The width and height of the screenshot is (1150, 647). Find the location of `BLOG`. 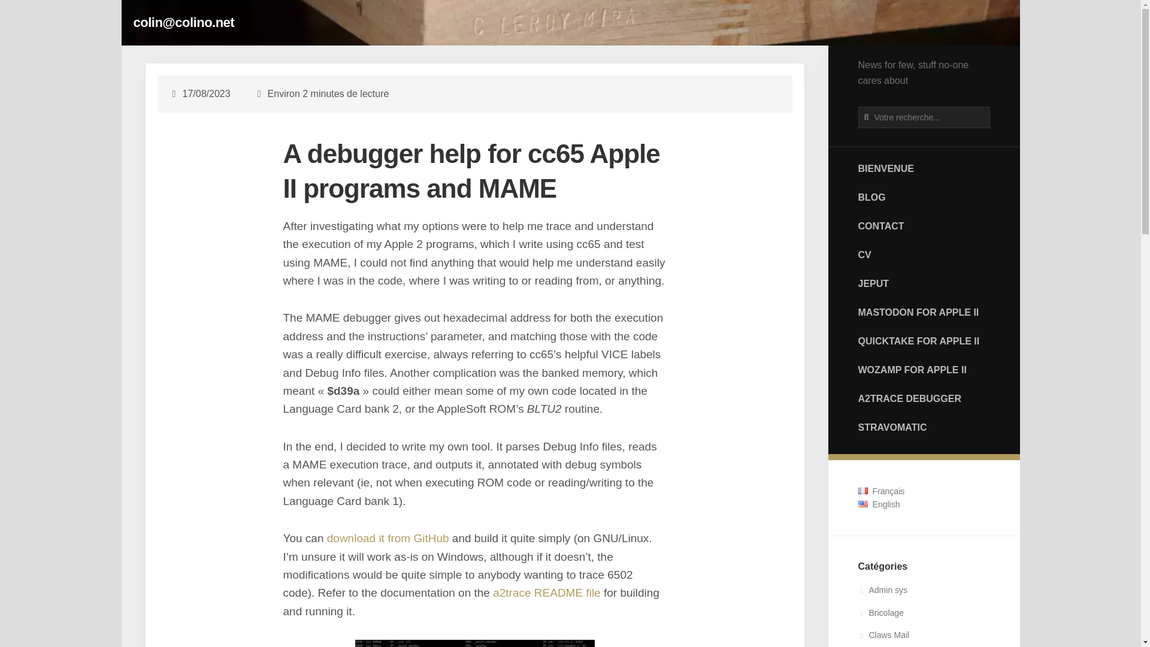

BLOG is located at coordinates (924, 197).